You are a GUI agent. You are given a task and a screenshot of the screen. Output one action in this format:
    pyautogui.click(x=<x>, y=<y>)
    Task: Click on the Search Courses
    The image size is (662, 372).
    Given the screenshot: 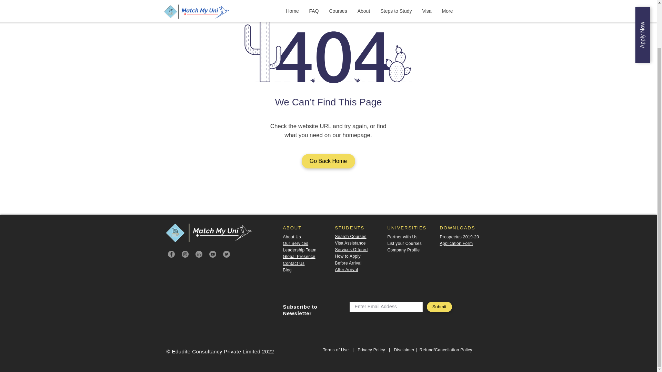 What is the action you would take?
    pyautogui.click(x=351, y=237)
    